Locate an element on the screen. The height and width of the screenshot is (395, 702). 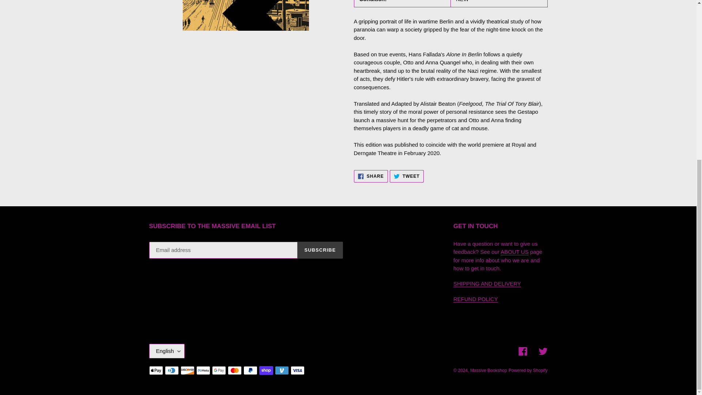
English is located at coordinates (167, 351).